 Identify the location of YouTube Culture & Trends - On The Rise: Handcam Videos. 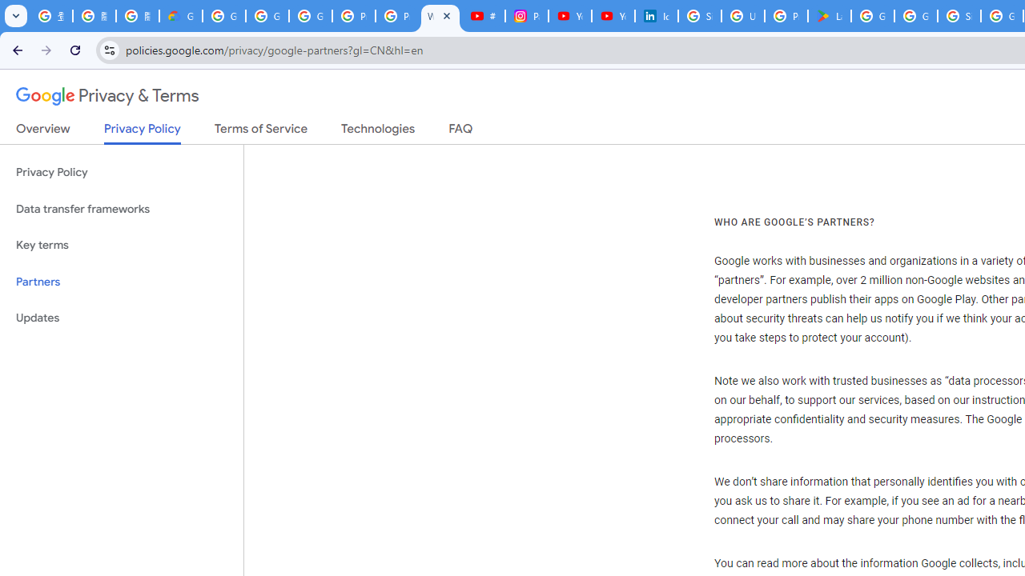
(569, 16).